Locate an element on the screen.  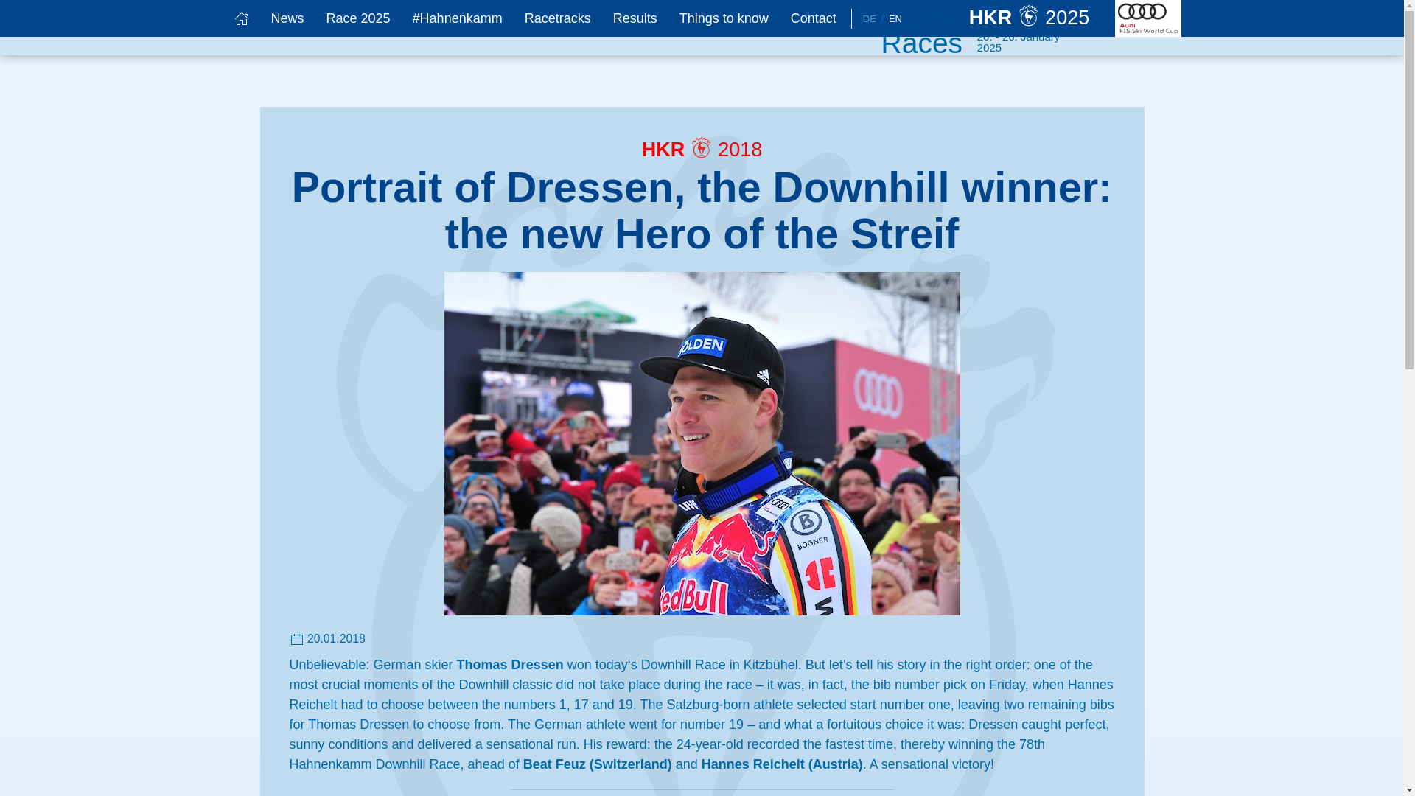
Things to know is located at coordinates (724, 18).